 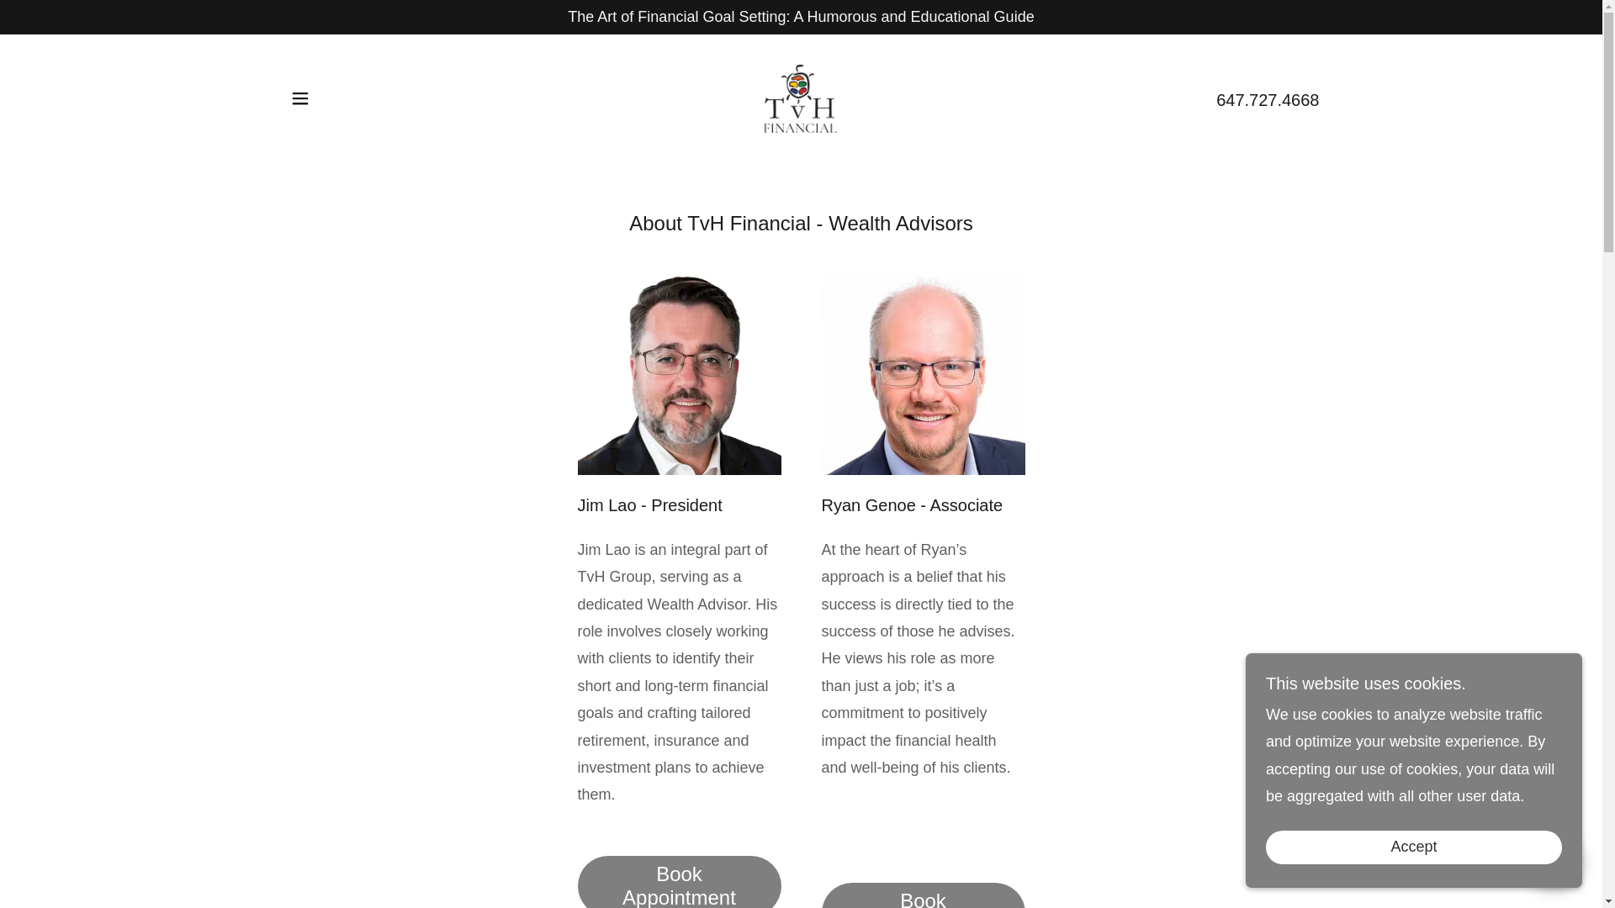 I want to click on TvH Financial, so click(x=801, y=98).